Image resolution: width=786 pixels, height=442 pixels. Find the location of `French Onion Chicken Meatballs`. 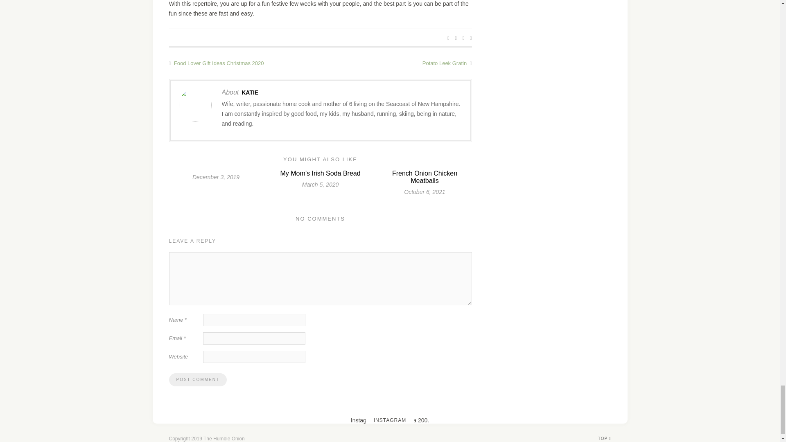

French Onion Chicken Meatballs is located at coordinates (425, 176).